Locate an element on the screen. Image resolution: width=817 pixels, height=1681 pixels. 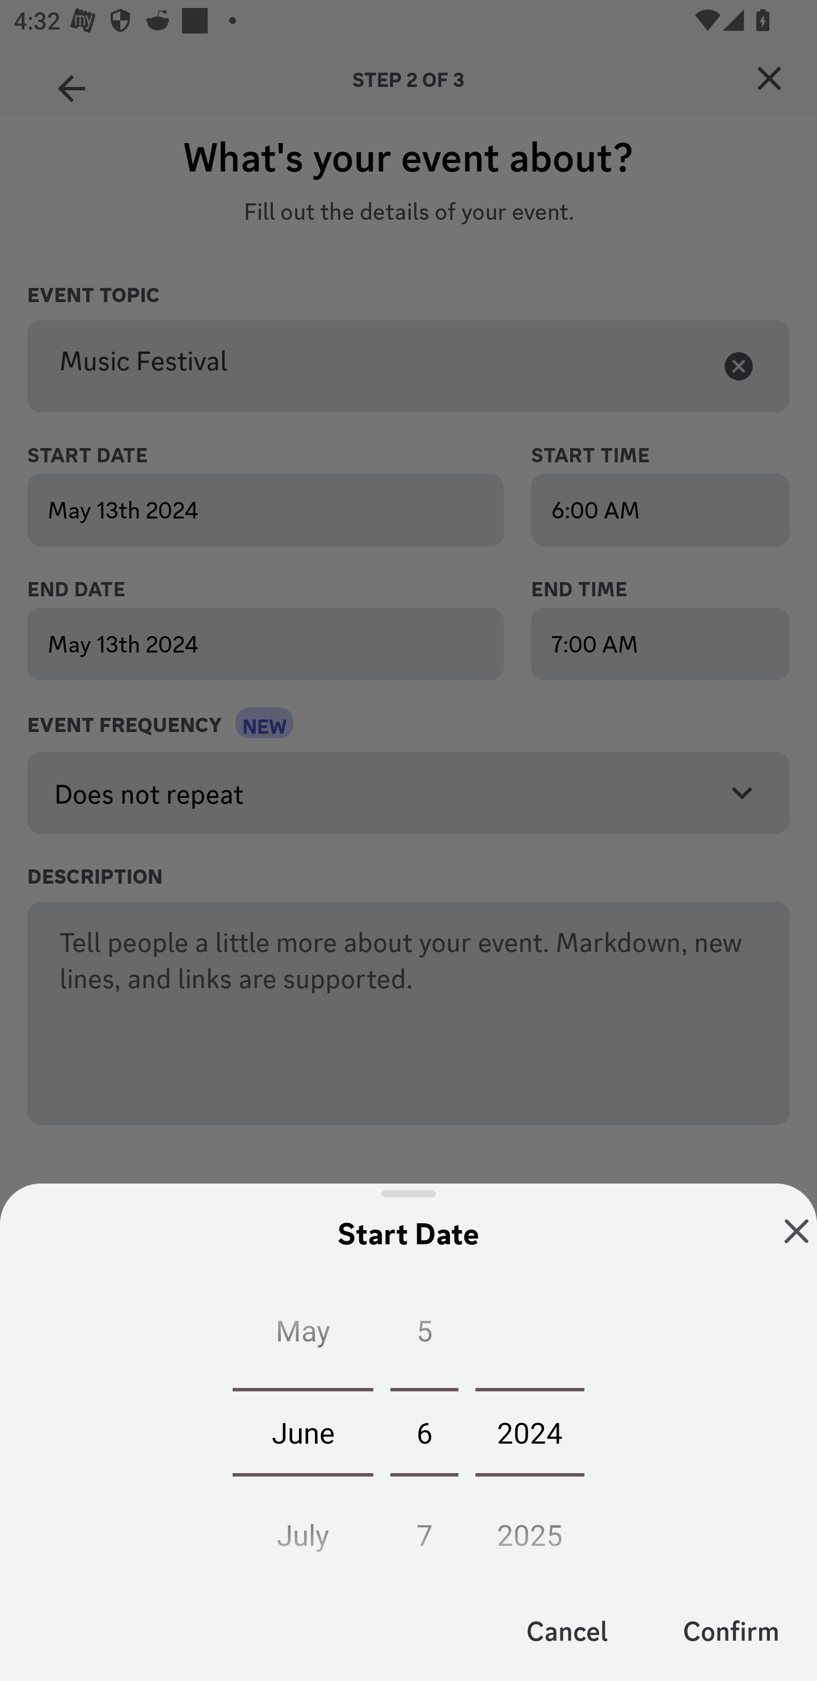
July is located at coordinates (303, 1529).